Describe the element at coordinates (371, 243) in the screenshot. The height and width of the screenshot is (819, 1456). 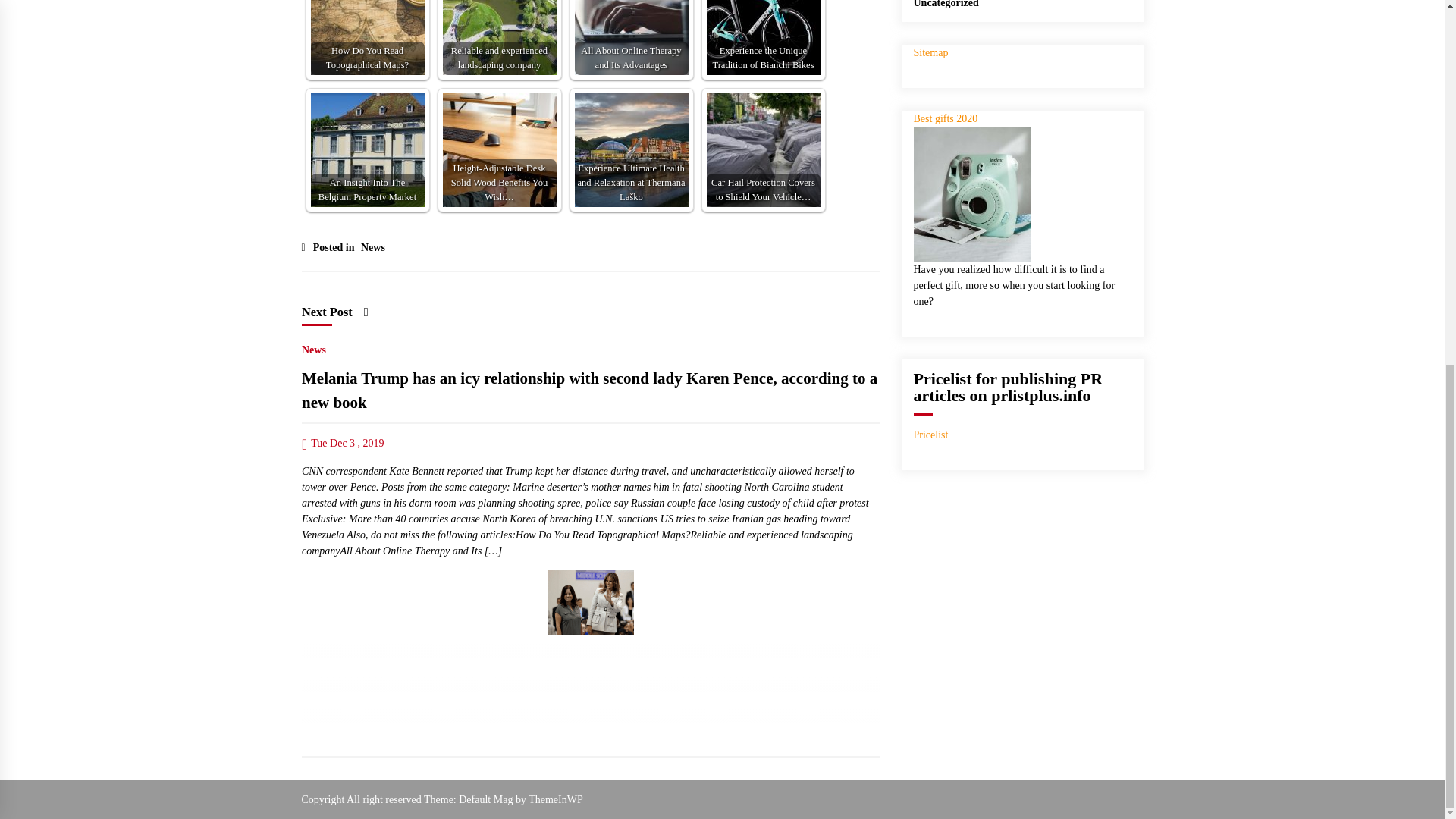
I see `News` at that location.